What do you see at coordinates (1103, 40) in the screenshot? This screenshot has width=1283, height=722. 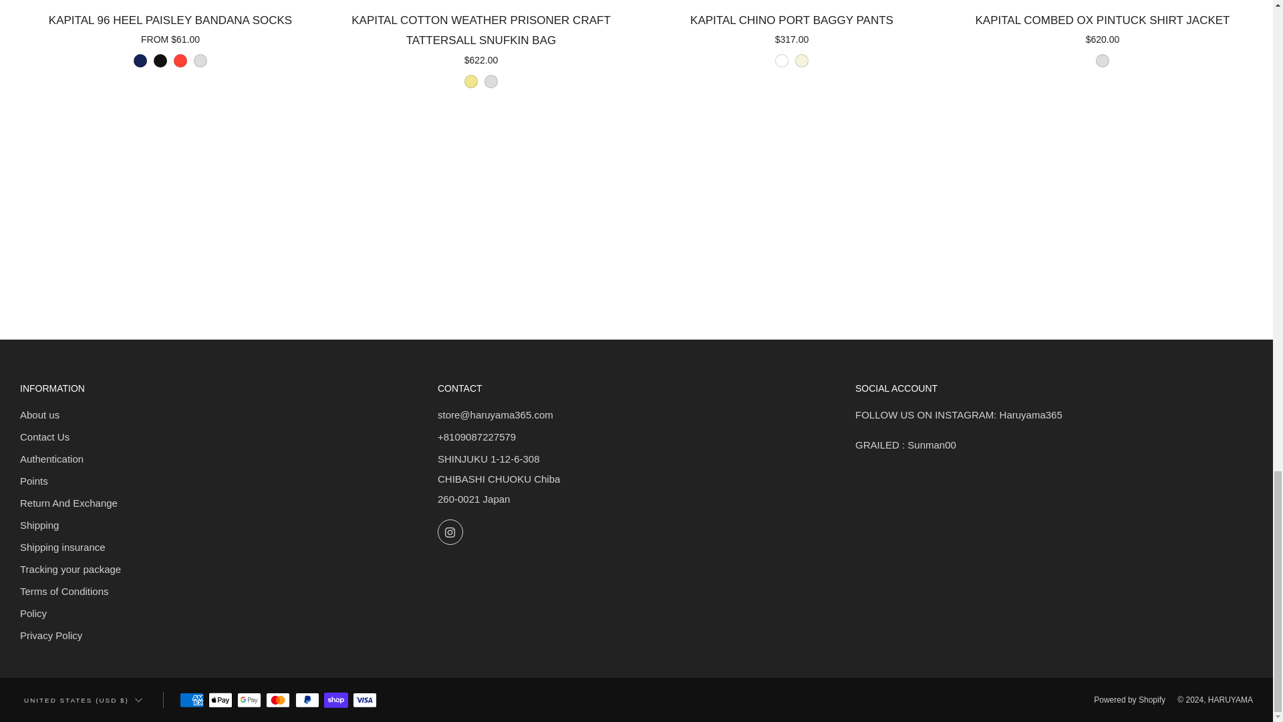 I see `Kapital Combed OX Pintuck Shirt Jacket` at bounding box center [1103, 40].